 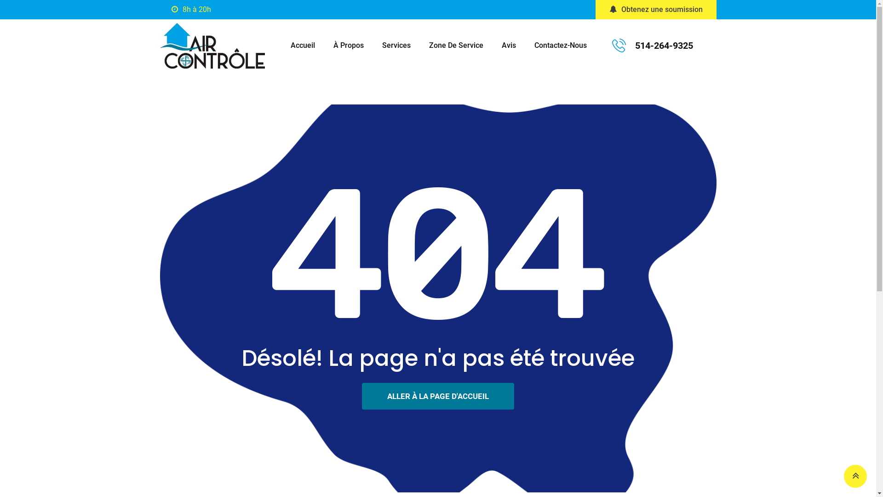 I want to click on Avis, so click(x=509, y=46).